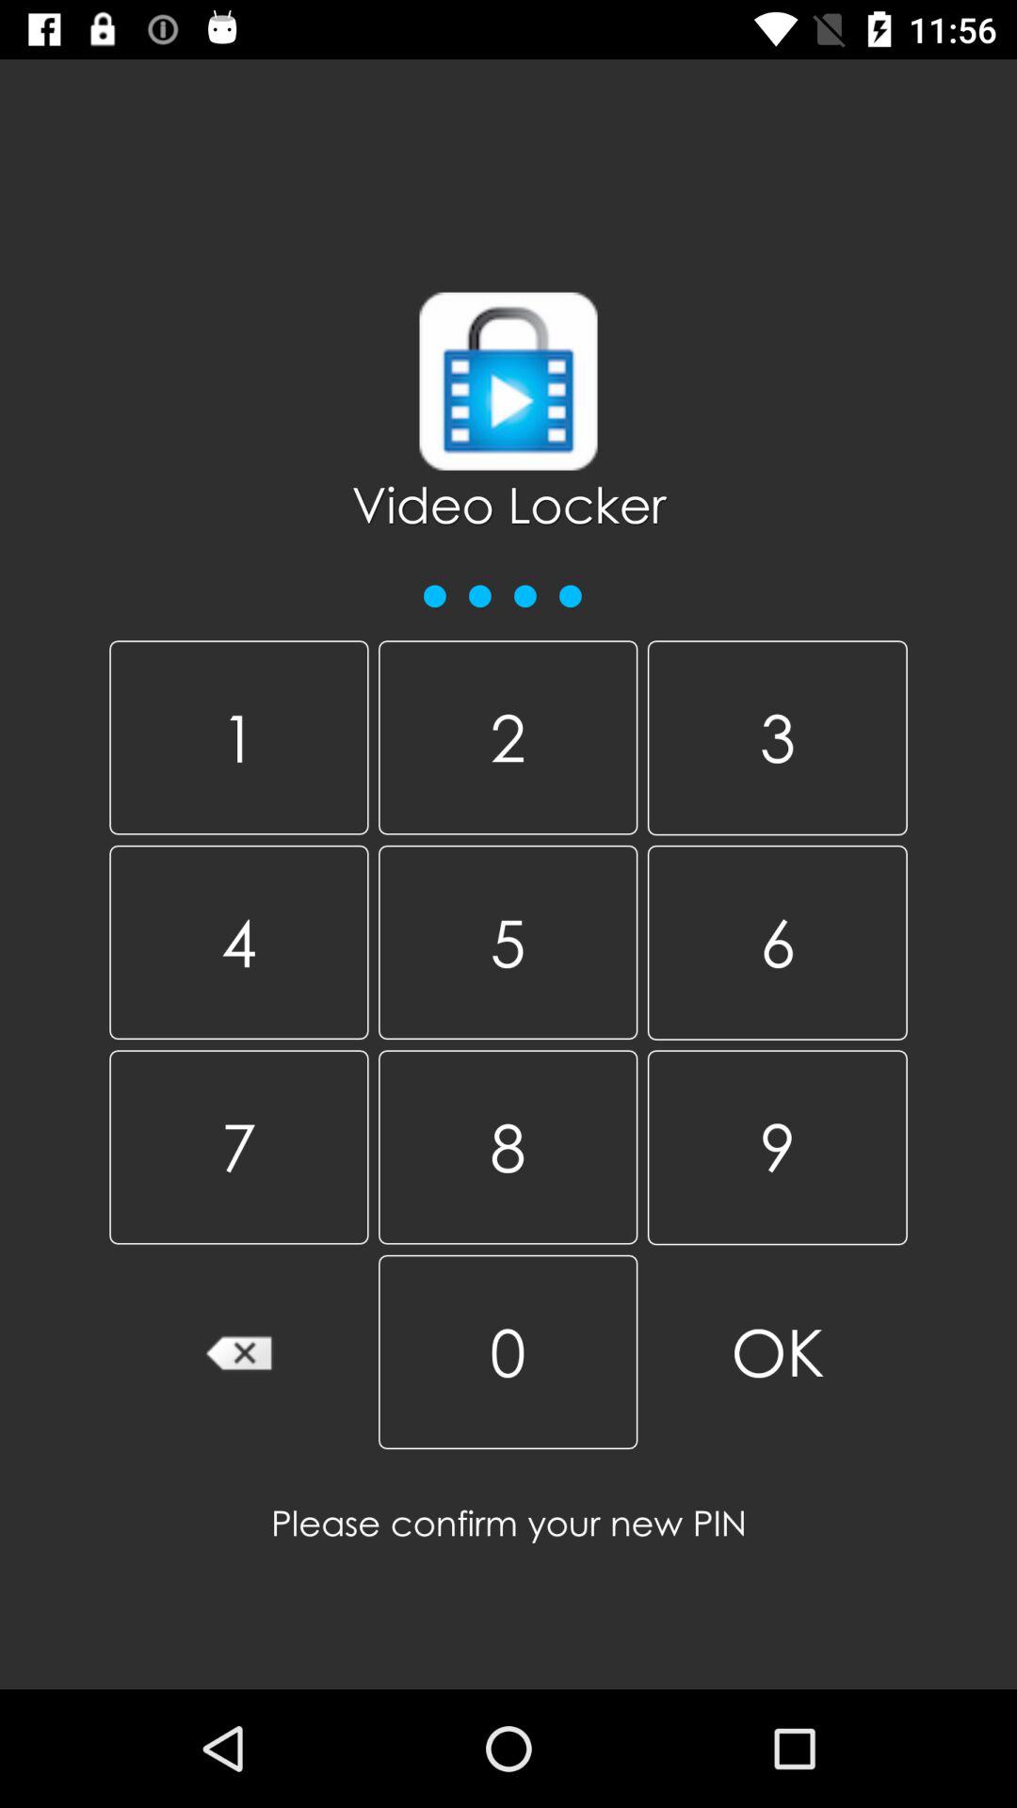 Image resolution: width=1017 pixels, height=1808 pixels. What do you see at coordinates (239, 737) in the screenshot?
I see `turn on the item below 1234` at bounding box center [239, 737].